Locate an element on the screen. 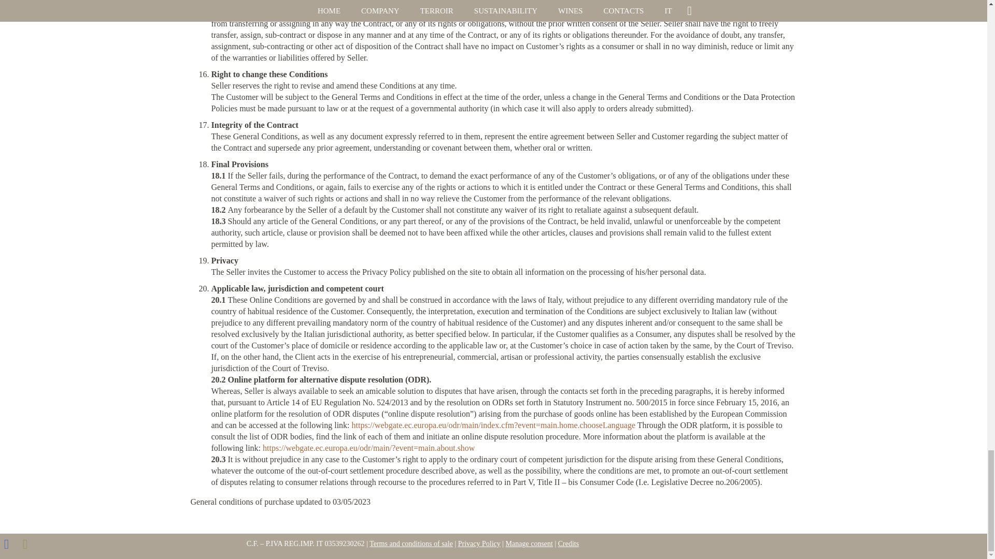  Credits is located at coordinates (568, 543).